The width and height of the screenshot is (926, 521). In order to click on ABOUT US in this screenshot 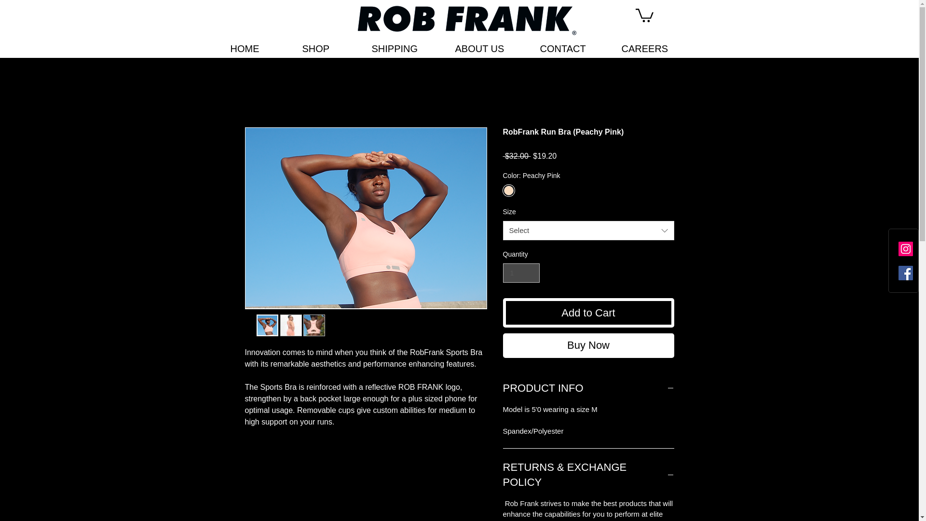, I will do `click(490, 48)`.